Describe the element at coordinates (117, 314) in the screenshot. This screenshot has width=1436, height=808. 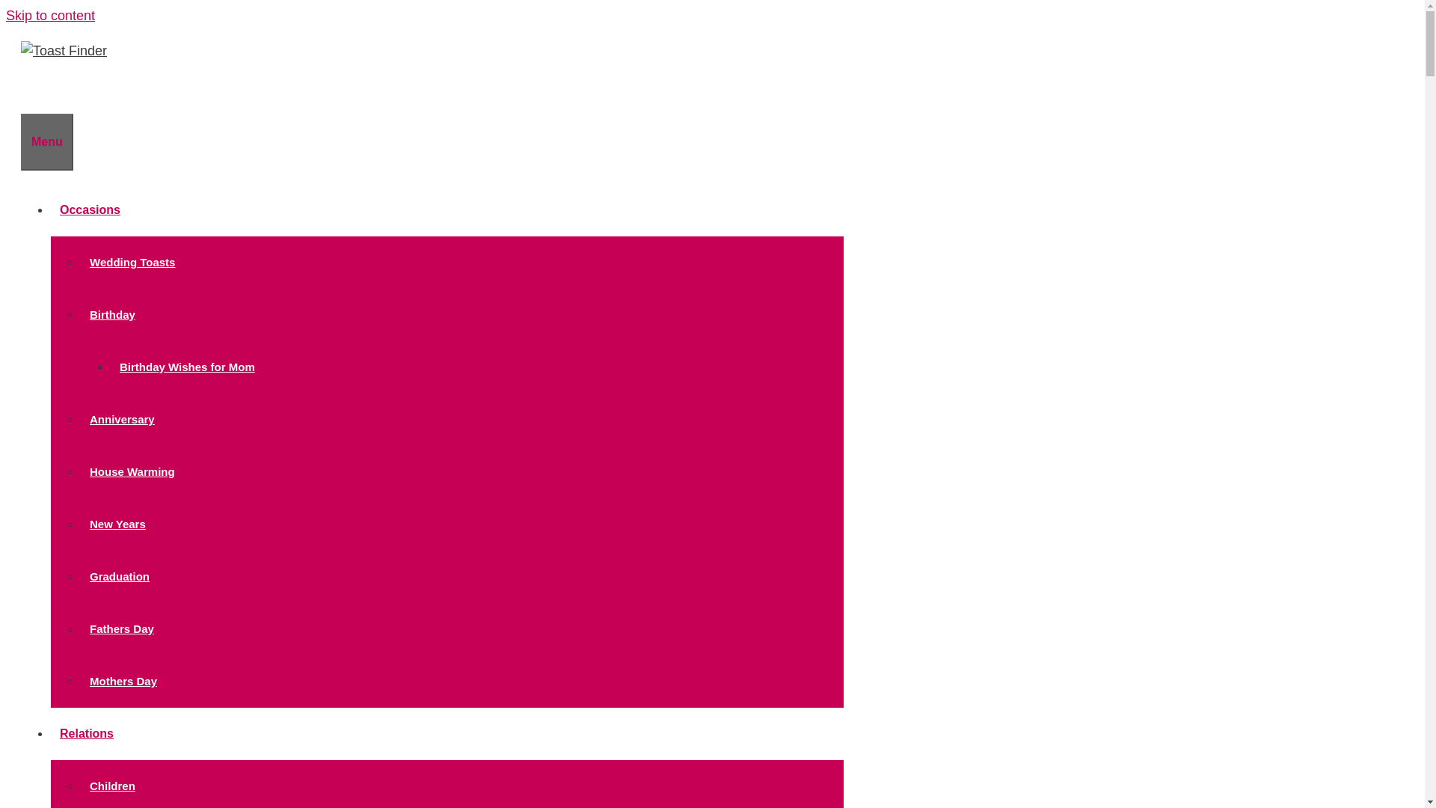
I see `Birthday` at that location.